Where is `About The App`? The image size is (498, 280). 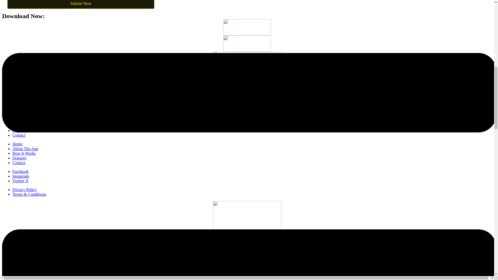 About The App is located at coordinates (25, 121).